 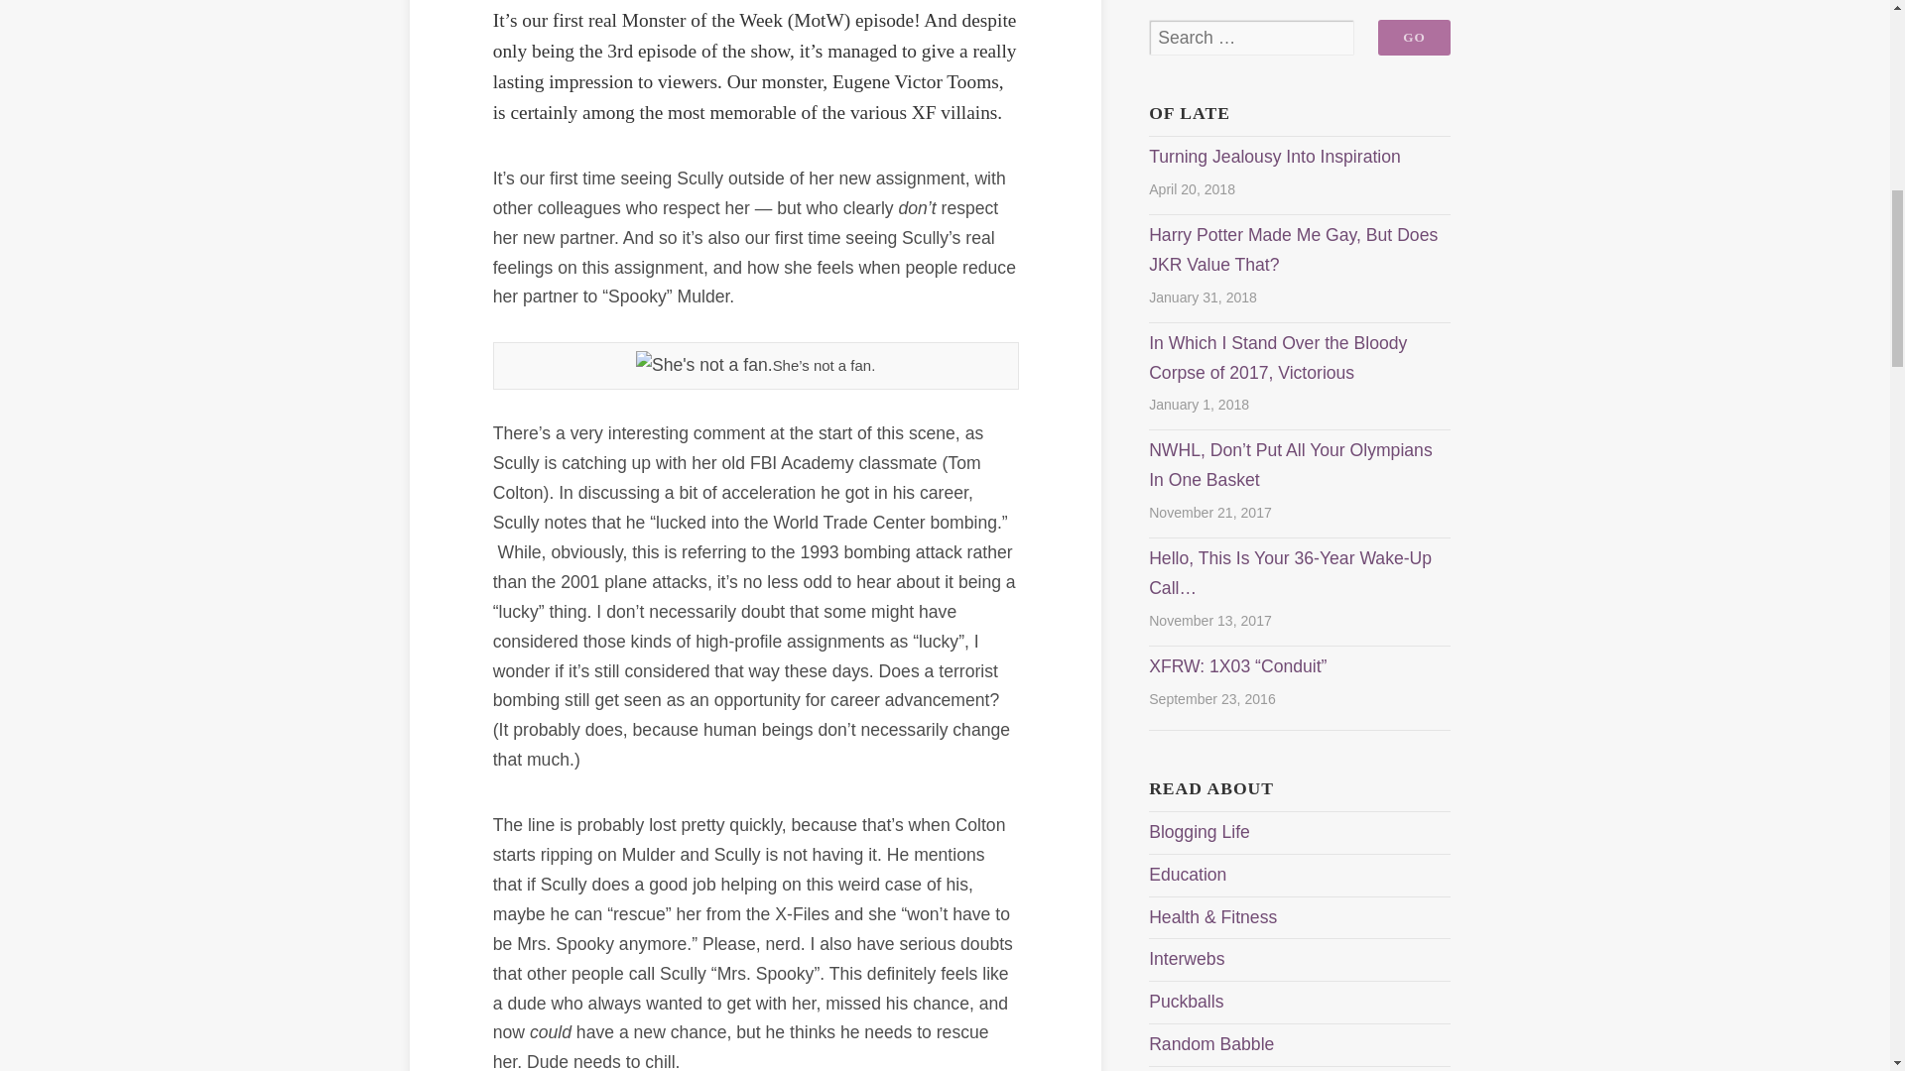 What do you see at coordinates (1210, 1043) in the screenshot?
I see `Random Babble` at bounding box center [1210, 1043].